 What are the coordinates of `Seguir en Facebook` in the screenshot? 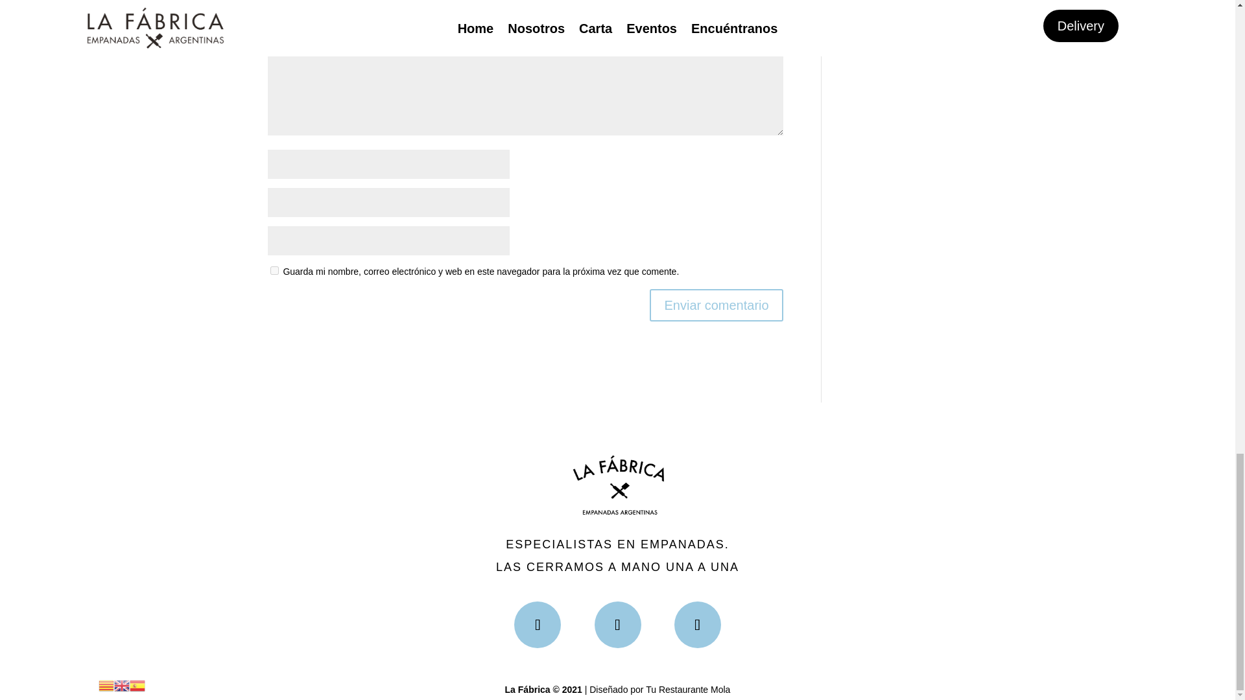 It's located at (537, 625).